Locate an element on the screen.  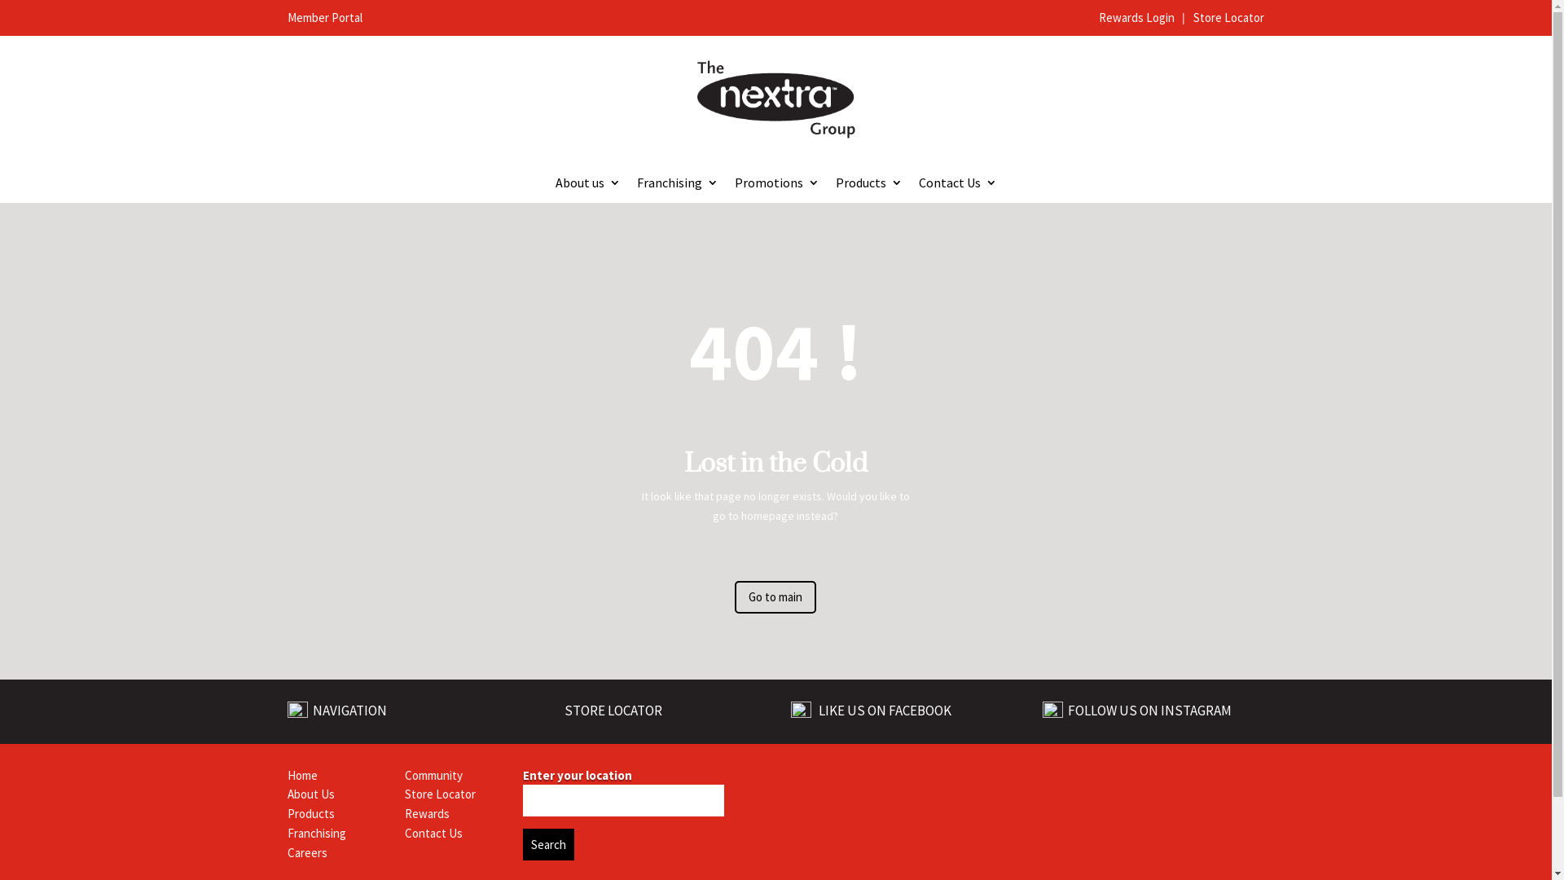
Store Locator is located at coordinates (1228, 18).